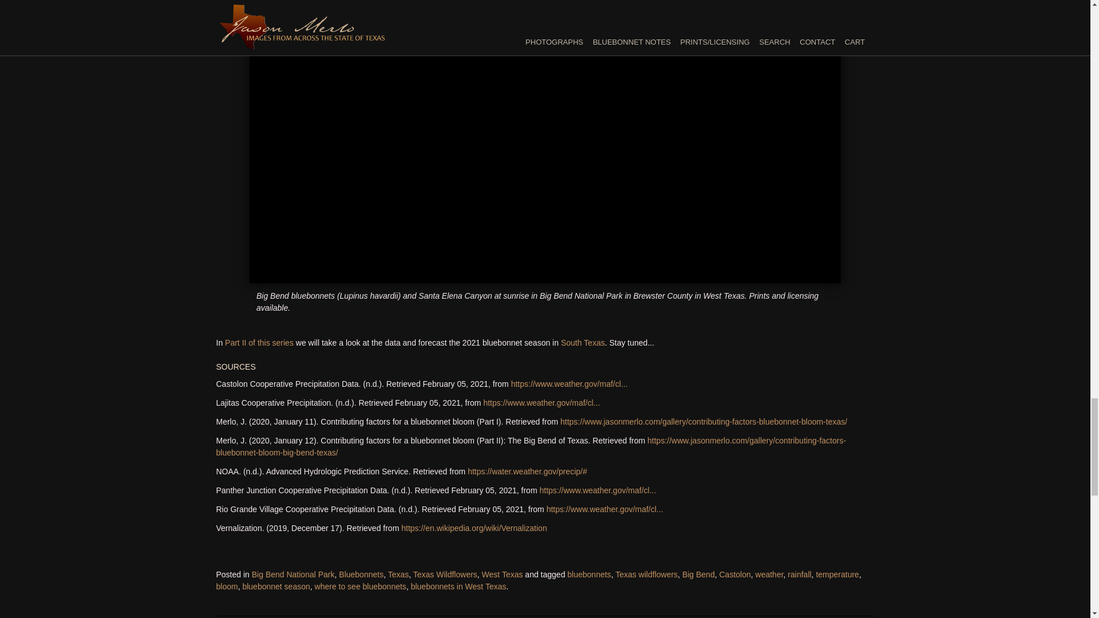 The image size is (1099, 618). I want to click on Texas Wildflowers, so click(445, 574).